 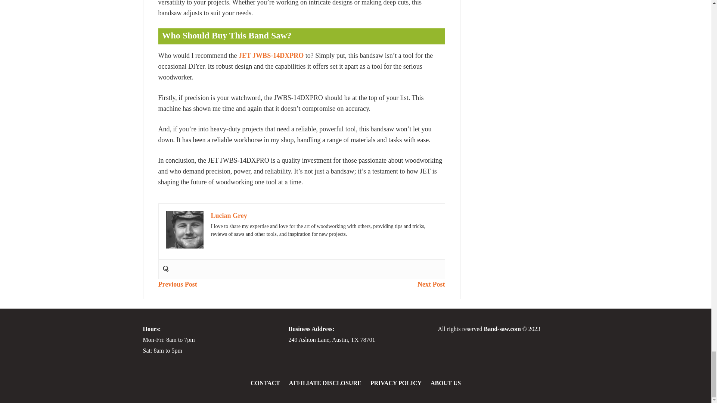 What do you see at coordinates (431, 284) in the screenshot?
I see `Next Post` at bounding box center [431, 284].